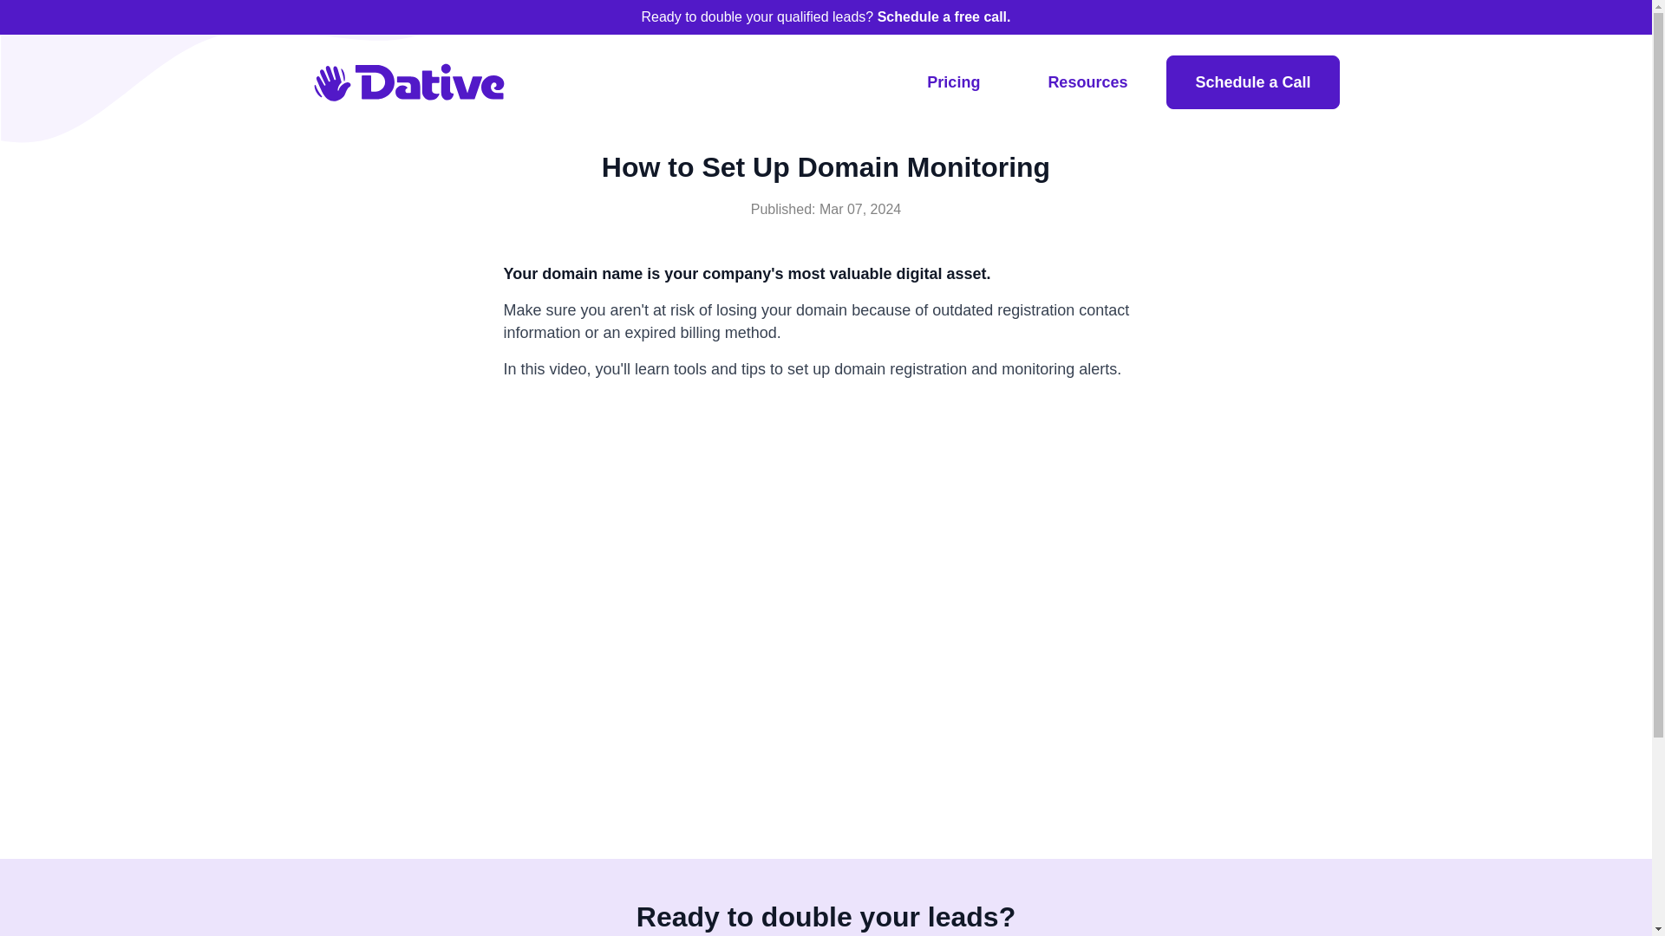  Describe the element at coordinates (943, 16) in the screenshot. I see `Schedule a free call.` at that location.